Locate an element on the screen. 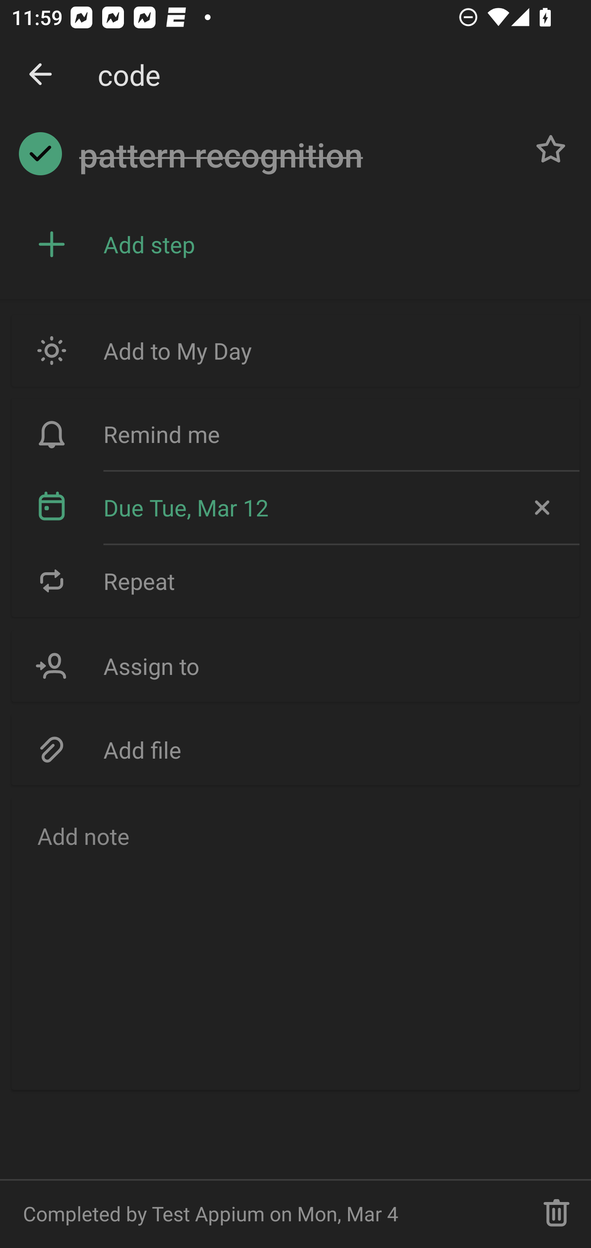 Image resolution: width=591 pixels, height=1248 pixels. Completed task pattern recognition, Button is located at coordinates (40, 154).